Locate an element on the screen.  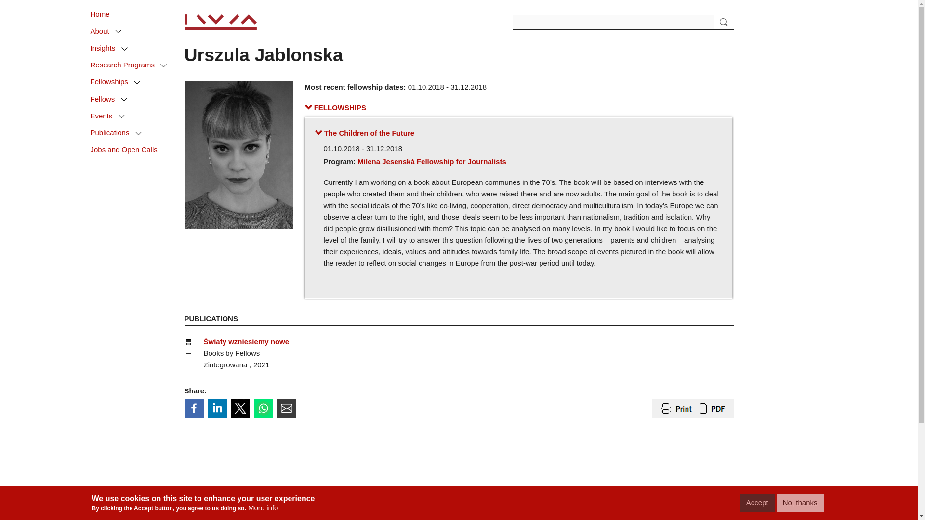
Home is located at coordinates (102, 14).